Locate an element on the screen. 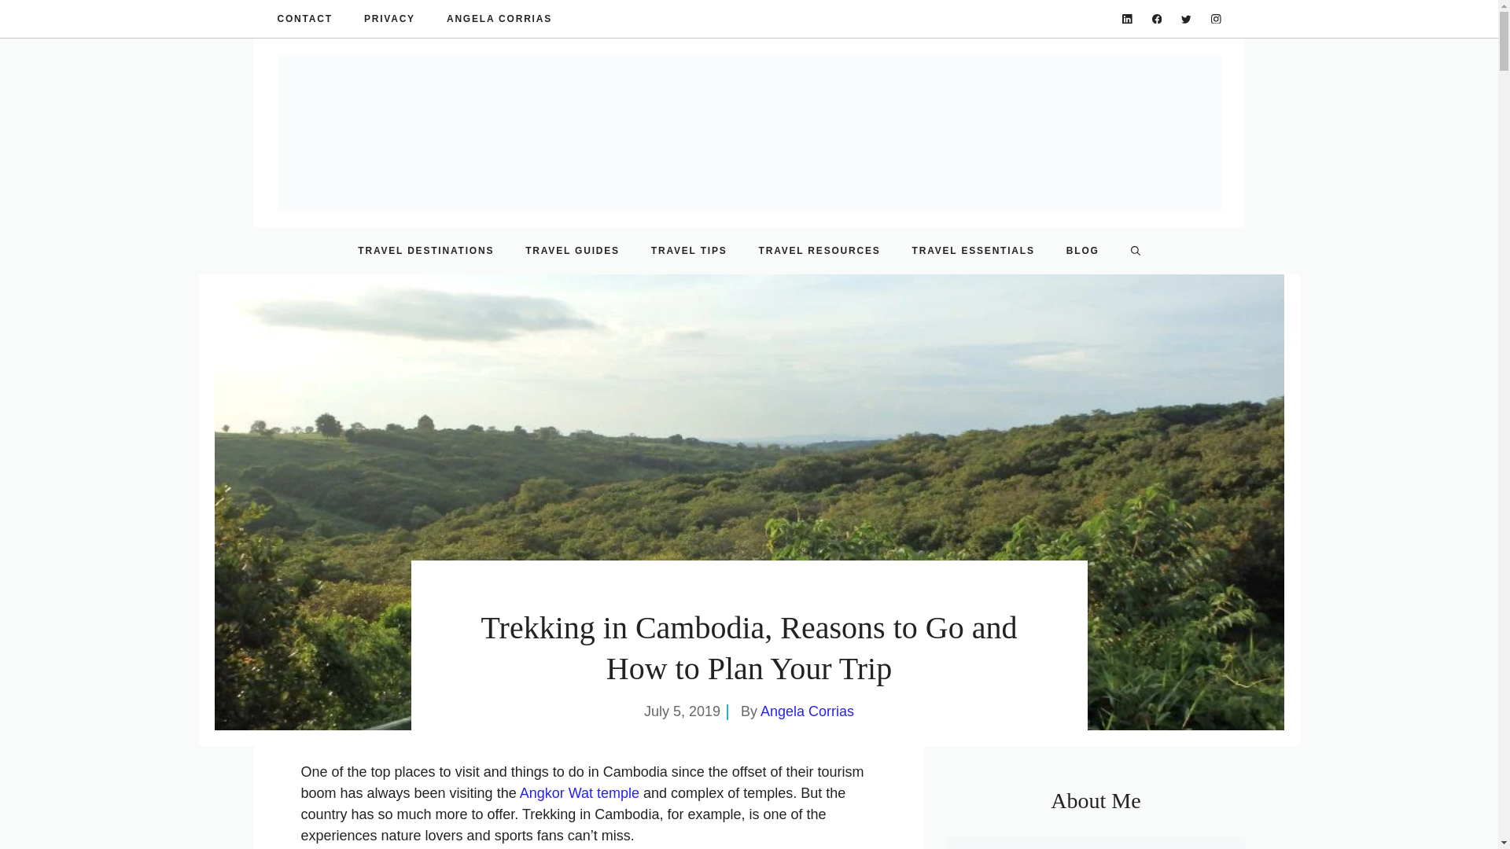 The height and width of the screenshot is (849, 1510). BLOG is located at coordinates (1083, 250).